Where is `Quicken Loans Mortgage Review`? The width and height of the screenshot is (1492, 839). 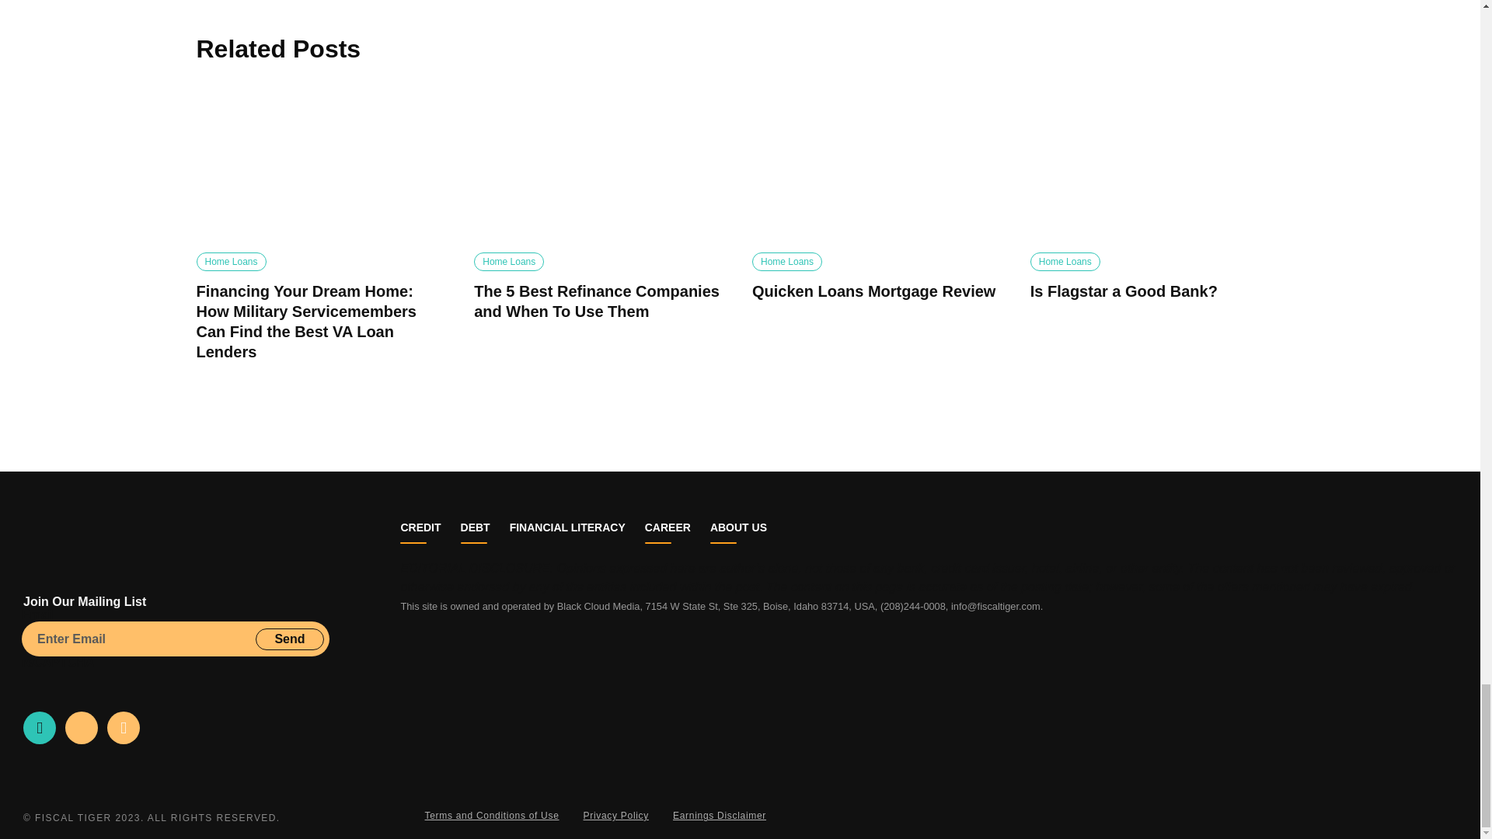
Quicken Loans Mortgage Review is located at coordinates (878, 167).